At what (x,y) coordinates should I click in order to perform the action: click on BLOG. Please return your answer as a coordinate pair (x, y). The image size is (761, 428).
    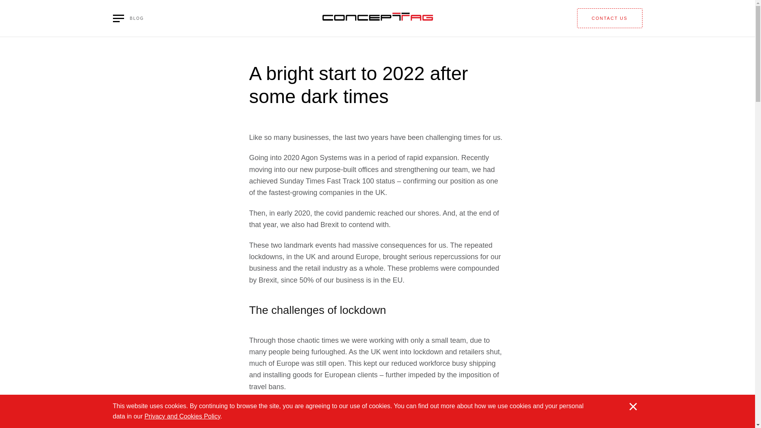
    Looking at the image, I should click on (128, 18).